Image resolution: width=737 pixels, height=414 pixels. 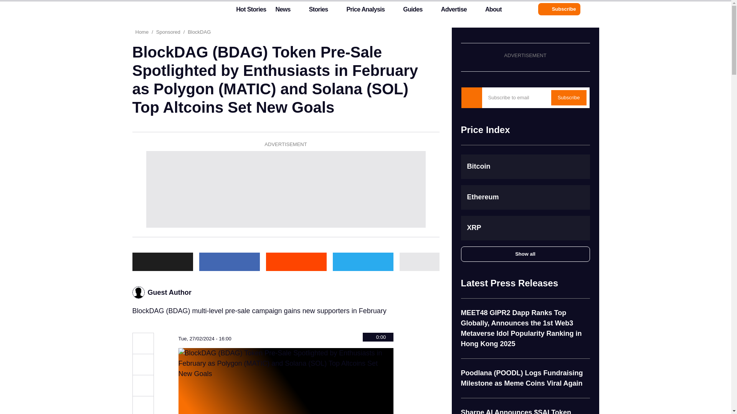 I want to click on Share to Reddit, so click(x=142, y=405).